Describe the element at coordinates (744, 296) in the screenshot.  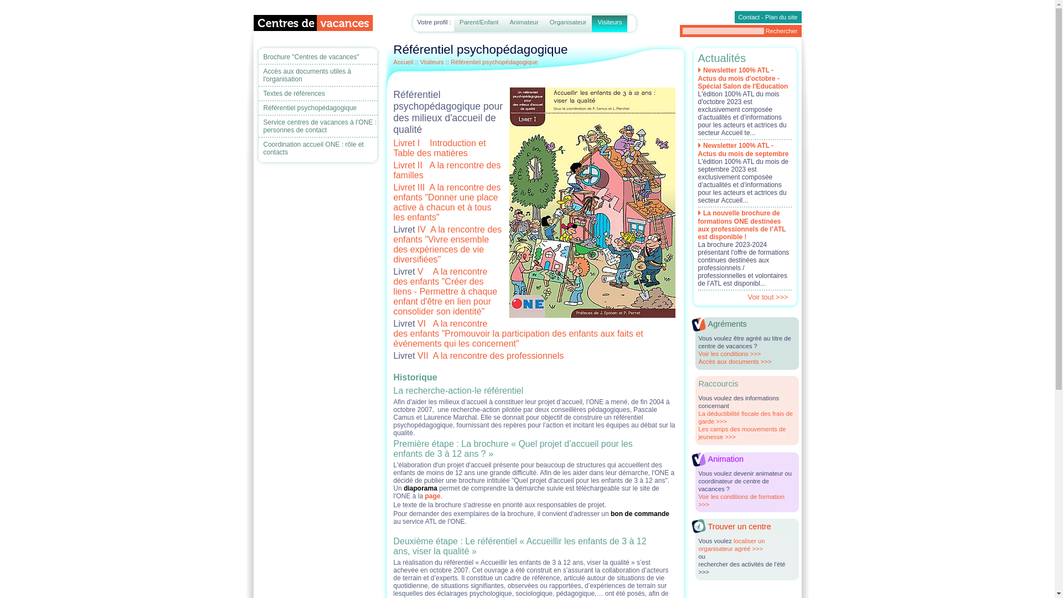
I see `Voir tout >>>` at that location.